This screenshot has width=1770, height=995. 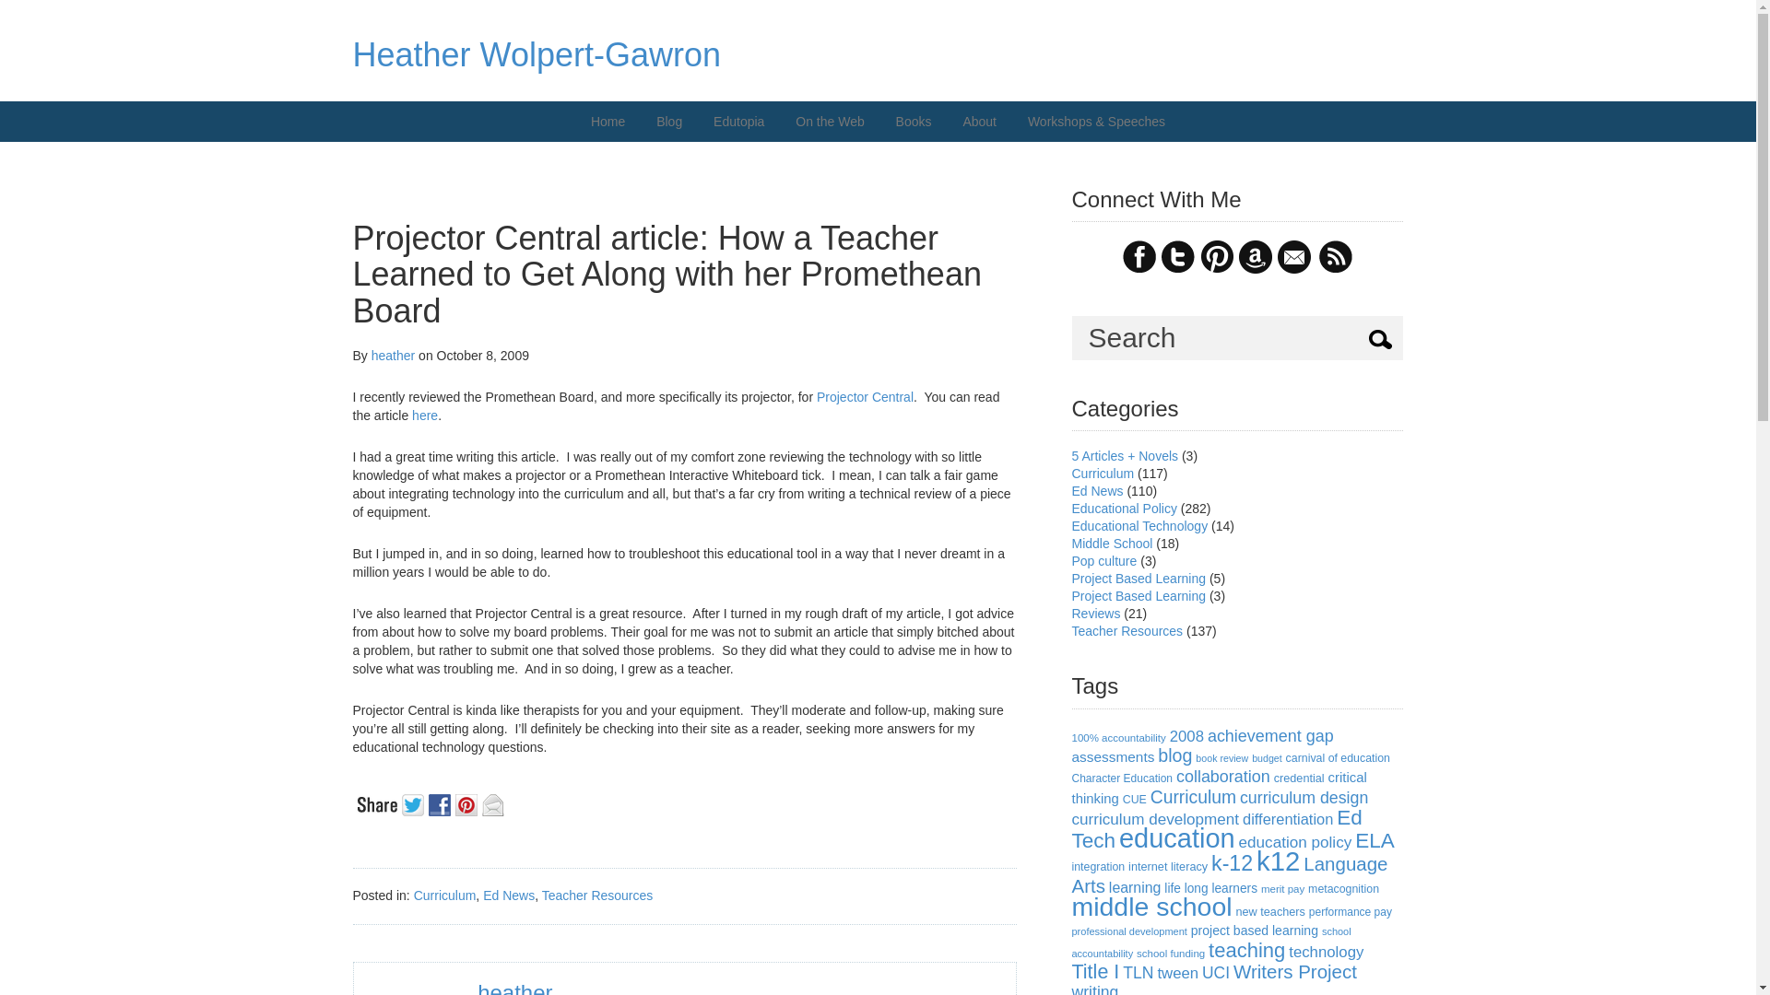 I want to click on Ed News, so click(x=1096, y=490).